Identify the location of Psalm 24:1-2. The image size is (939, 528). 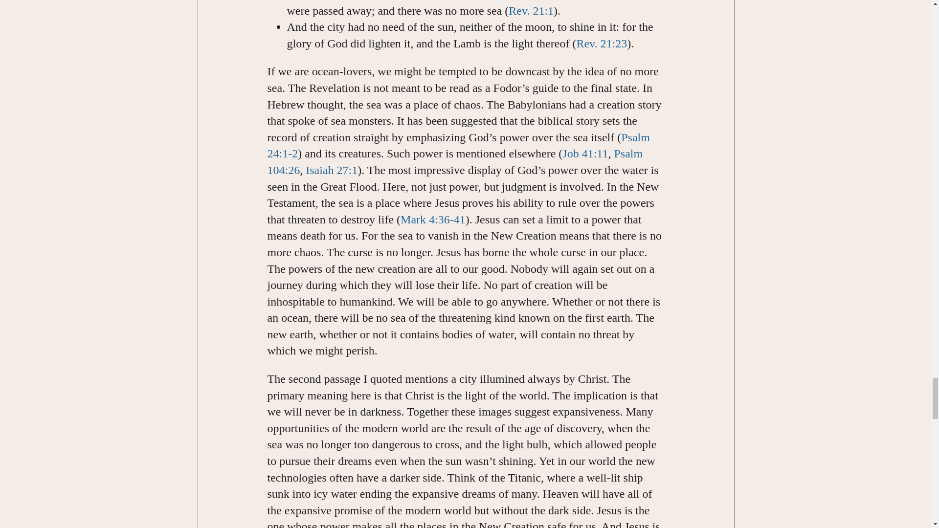
(458, 146).